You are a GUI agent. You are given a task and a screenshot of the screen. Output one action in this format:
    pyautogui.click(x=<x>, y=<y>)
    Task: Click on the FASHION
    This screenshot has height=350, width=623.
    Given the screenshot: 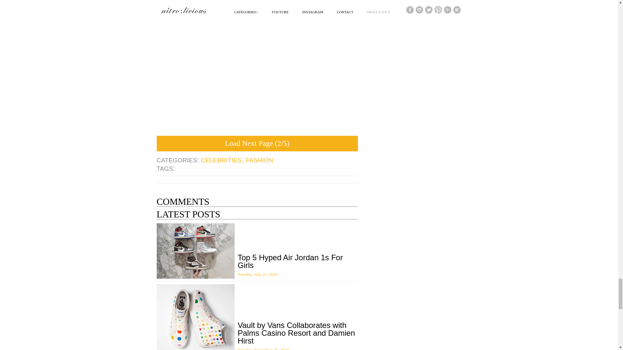 What is the action you would take?
    pyautogui.click(x=260, y=160)
    